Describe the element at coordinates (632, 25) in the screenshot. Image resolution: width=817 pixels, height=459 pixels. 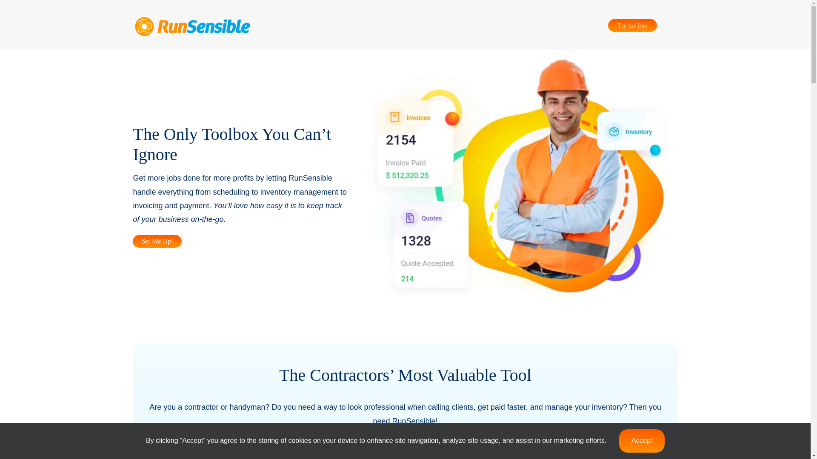
I see `Try for free` at that location.